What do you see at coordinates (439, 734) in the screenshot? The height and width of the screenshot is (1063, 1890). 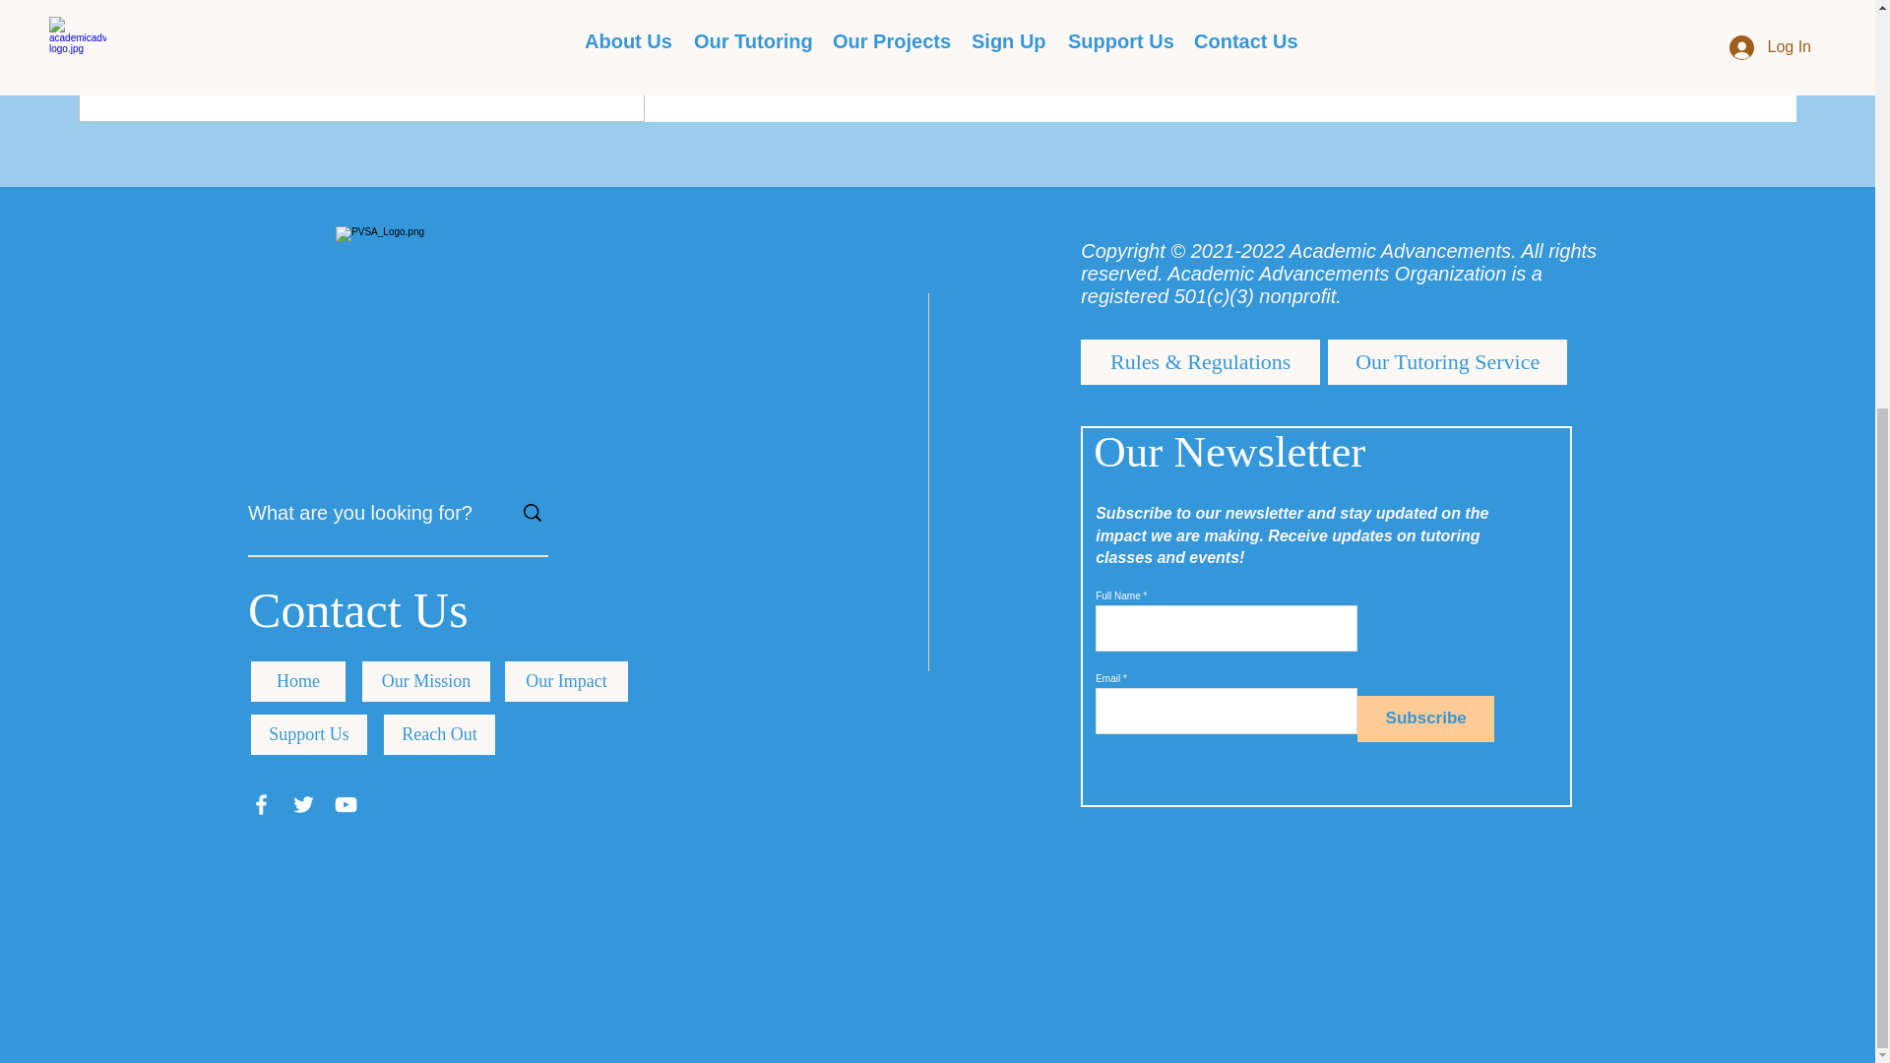 I see `Reach Out` at bounding box center [439, 734].